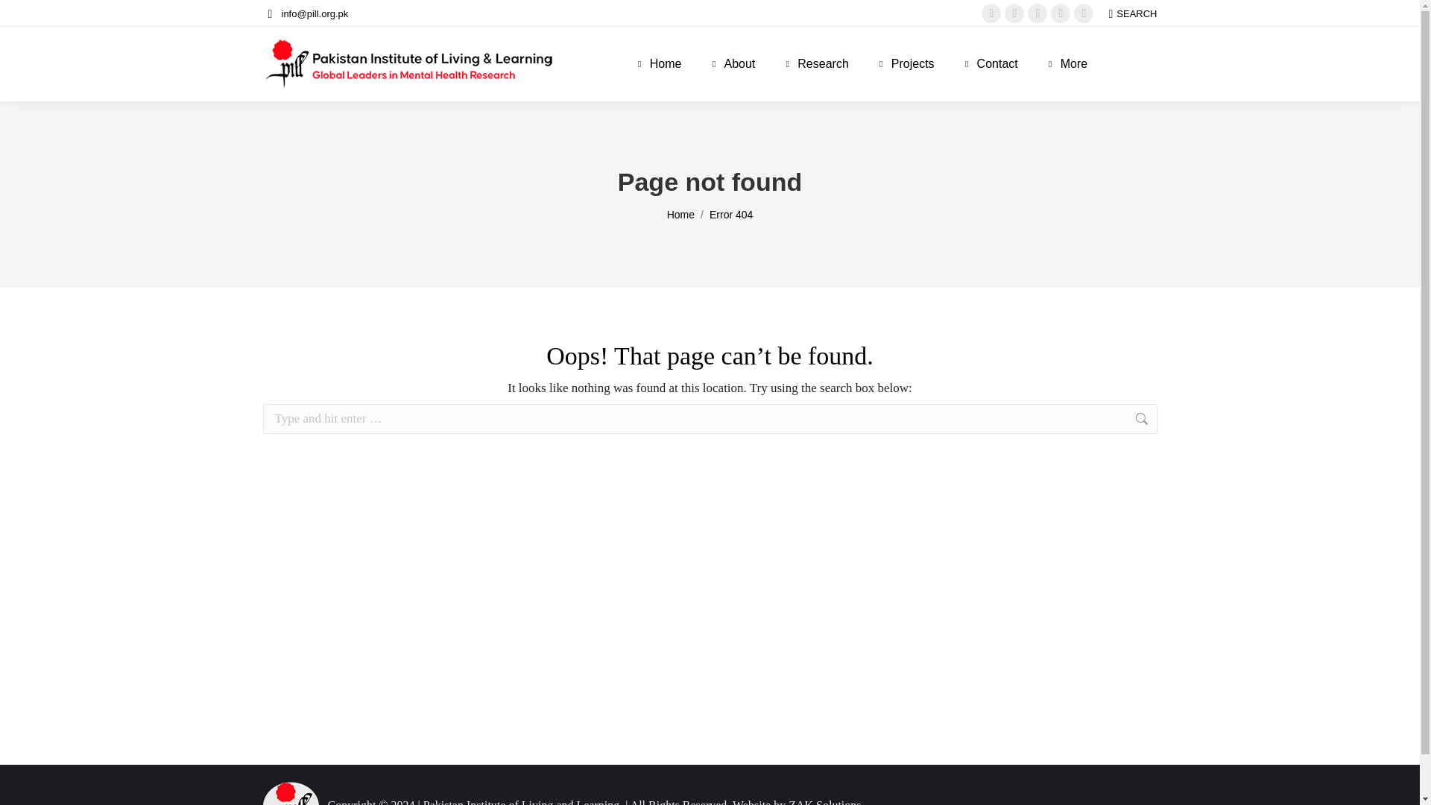 This screenshot has width=1431, height=805. Describe the element at coordinates (991, 13) in the screenshot. I see `Facebook page opens in new window` at that location.